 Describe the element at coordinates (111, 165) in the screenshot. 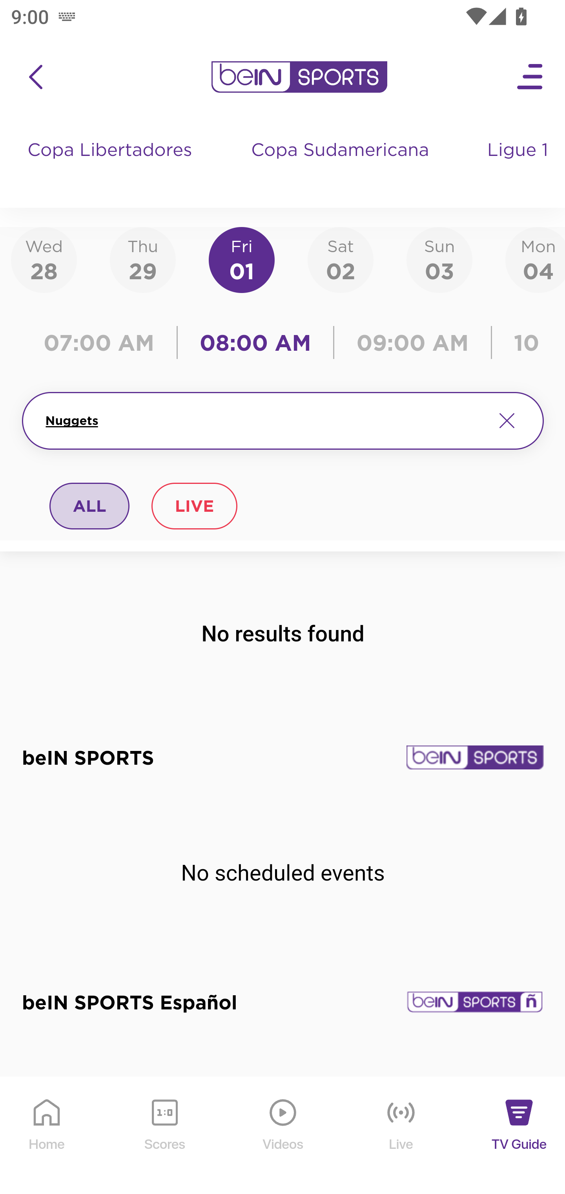

I see `Copa Libertadores` at that location.